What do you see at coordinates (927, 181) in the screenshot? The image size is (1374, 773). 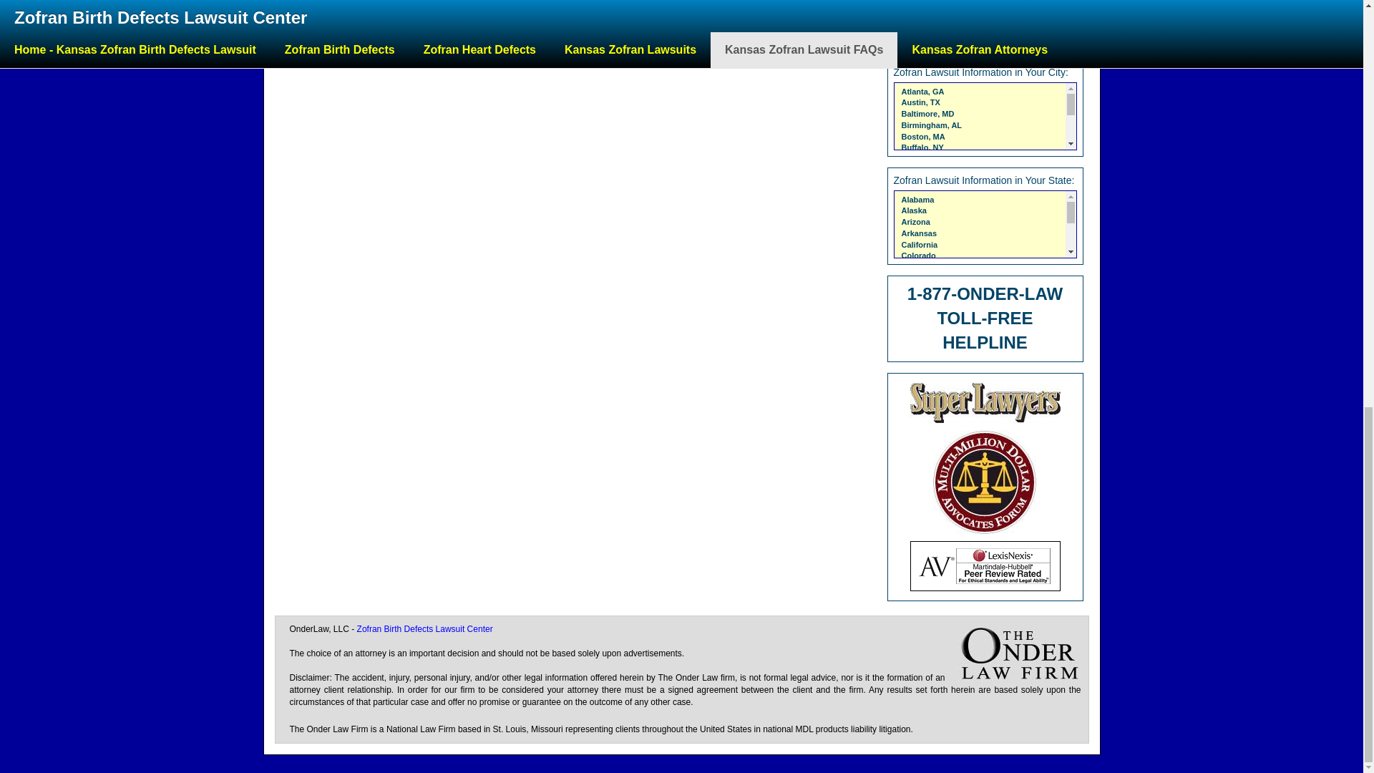 I see `Cleveland` at bounding box center [927, 181].